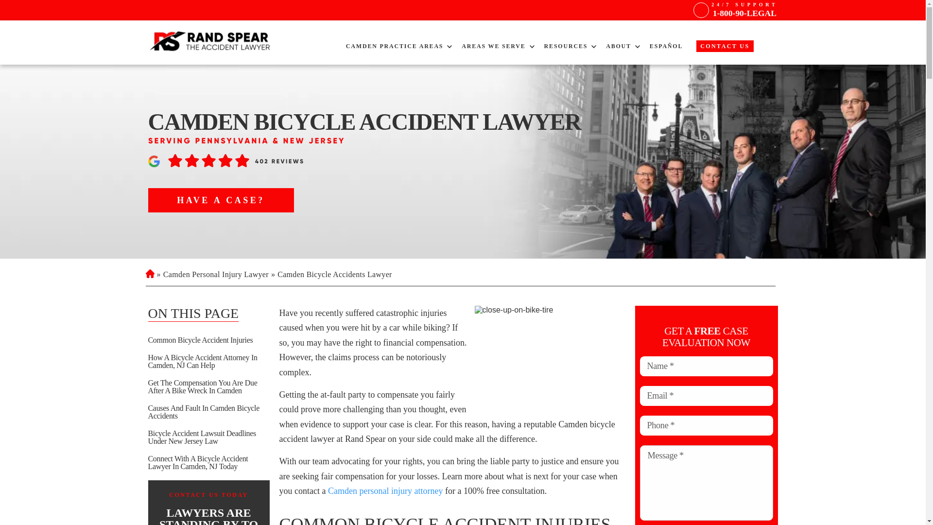 This screenshot has height=525, width=933. What do you see at coordinates (493, 46) in the screenshot?
I see `AREAS WE SERVE` at bounding box center [493, 46].